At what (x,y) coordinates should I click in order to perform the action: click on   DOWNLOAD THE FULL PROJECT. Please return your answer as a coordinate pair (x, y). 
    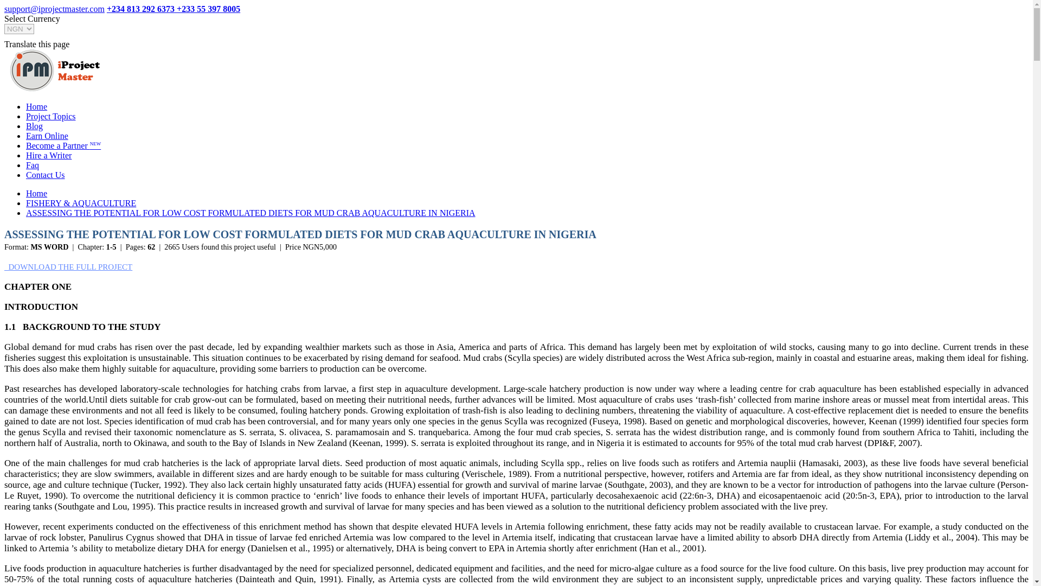
    Looking at the image, I should click on (68, 267).